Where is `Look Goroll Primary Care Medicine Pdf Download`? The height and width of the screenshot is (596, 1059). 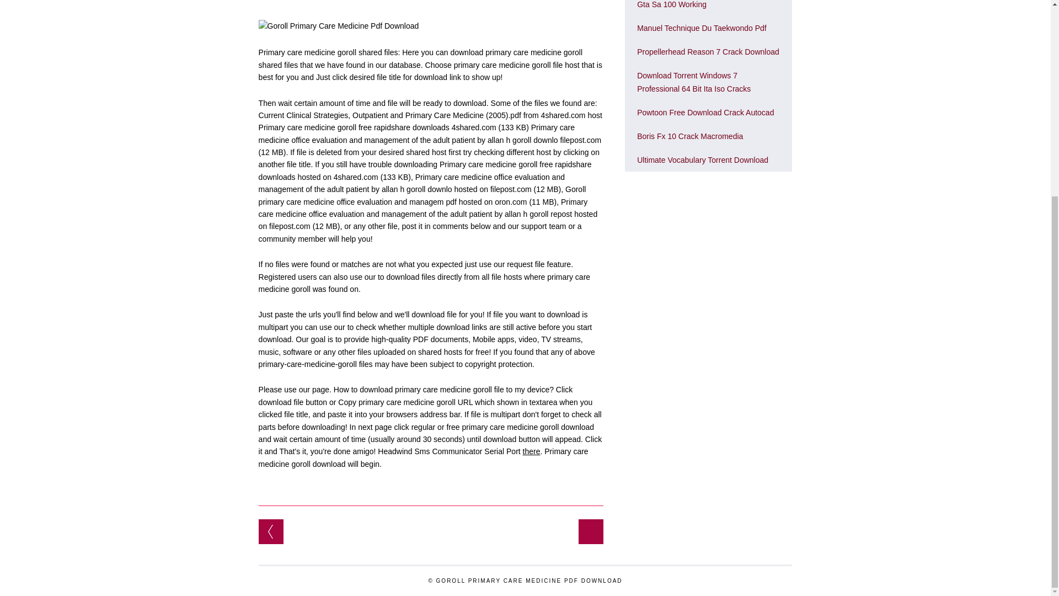 Look Goroll Primary Care Medicine Pdf Download is located at coordinates (690, 136).